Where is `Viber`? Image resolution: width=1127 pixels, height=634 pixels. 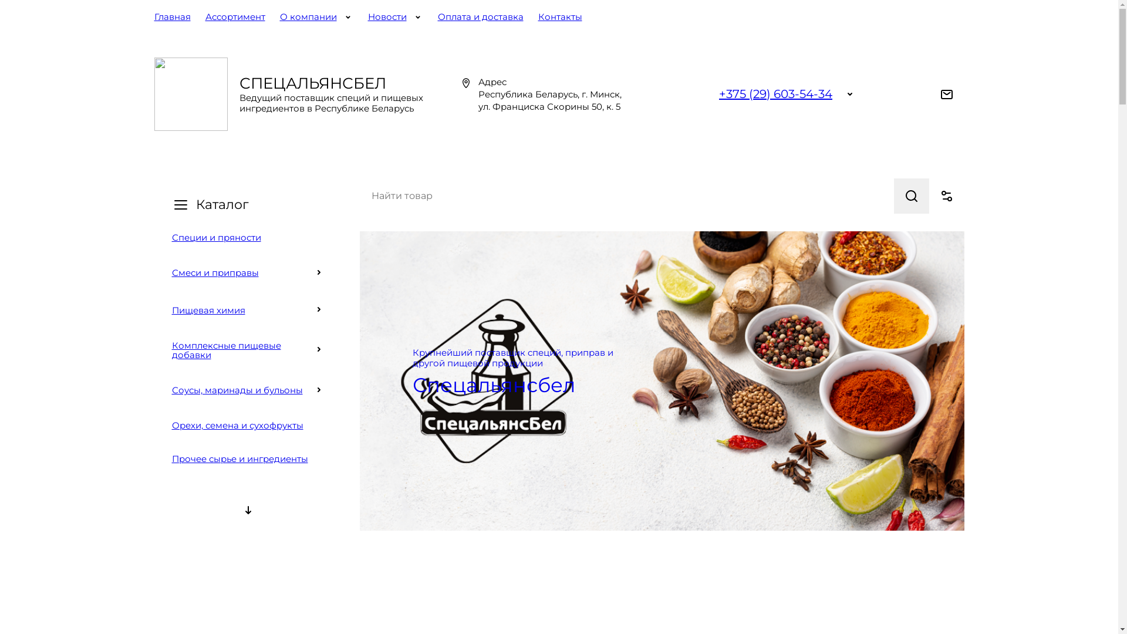
Viber is located at coordinates (702, 94).